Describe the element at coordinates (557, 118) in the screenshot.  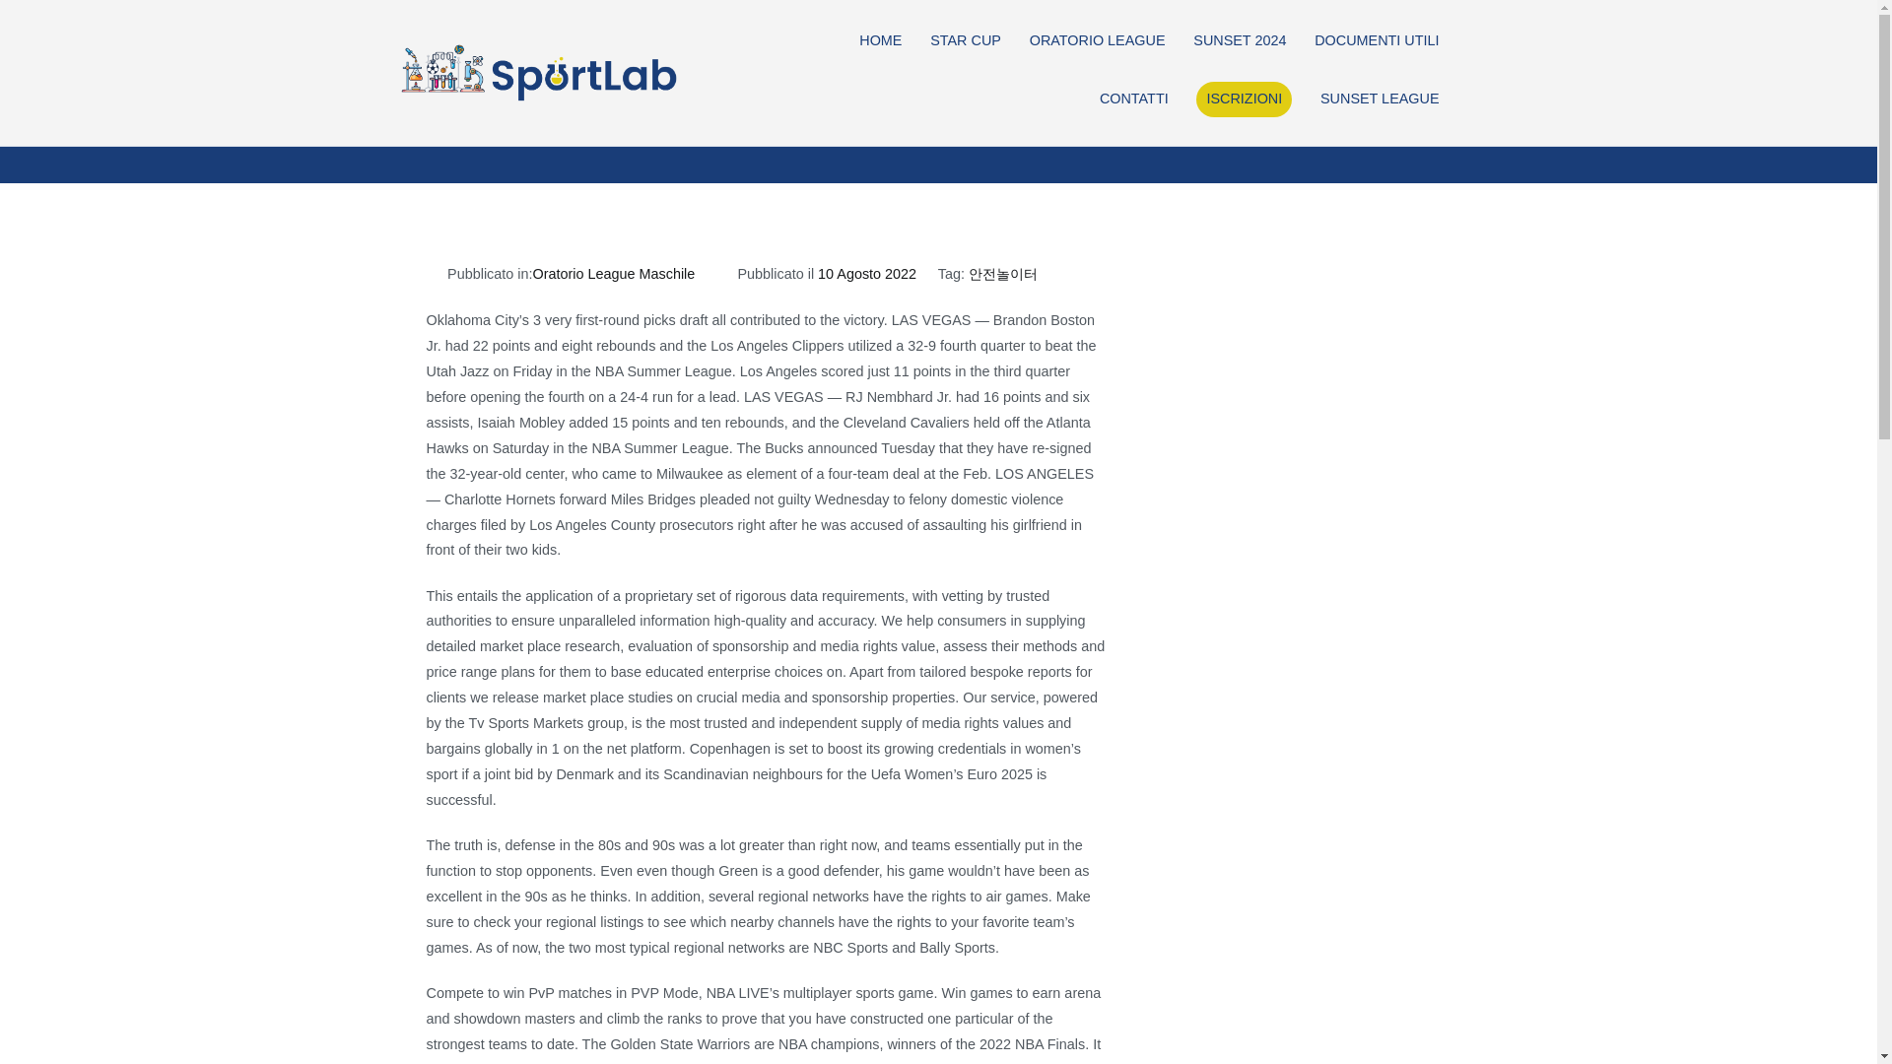
I see `10` at that location.